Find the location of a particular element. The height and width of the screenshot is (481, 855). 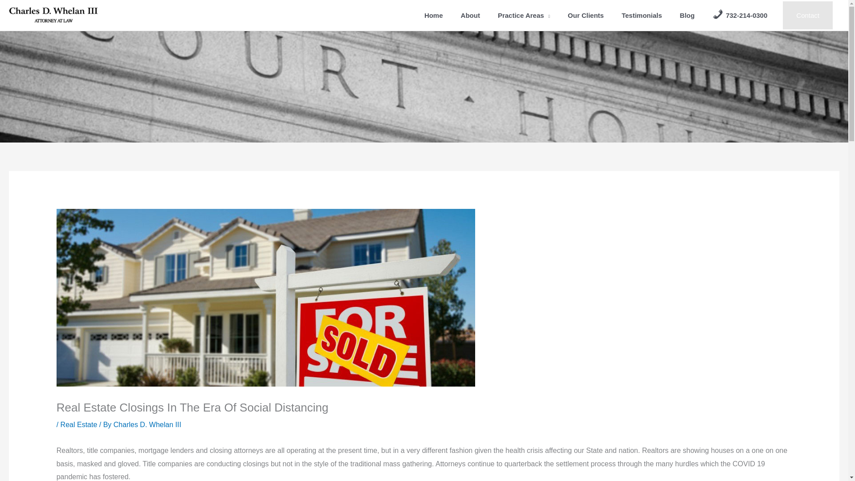

Practice Areas is located at coordinates (524, 15).